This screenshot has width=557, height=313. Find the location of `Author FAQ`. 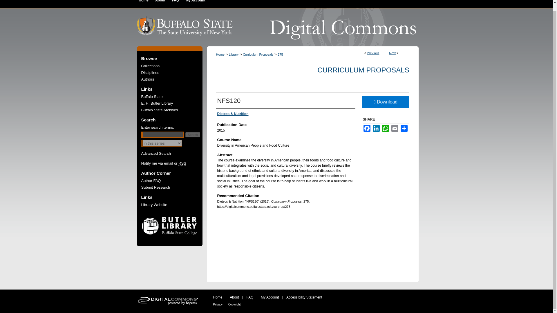

Author FAQ is located at coordinates (173, 180).